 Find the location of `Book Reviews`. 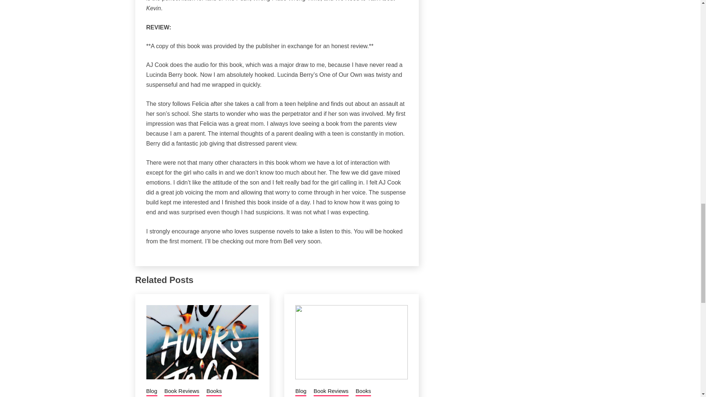

Book Reviews is located at coordinates (182, 392).